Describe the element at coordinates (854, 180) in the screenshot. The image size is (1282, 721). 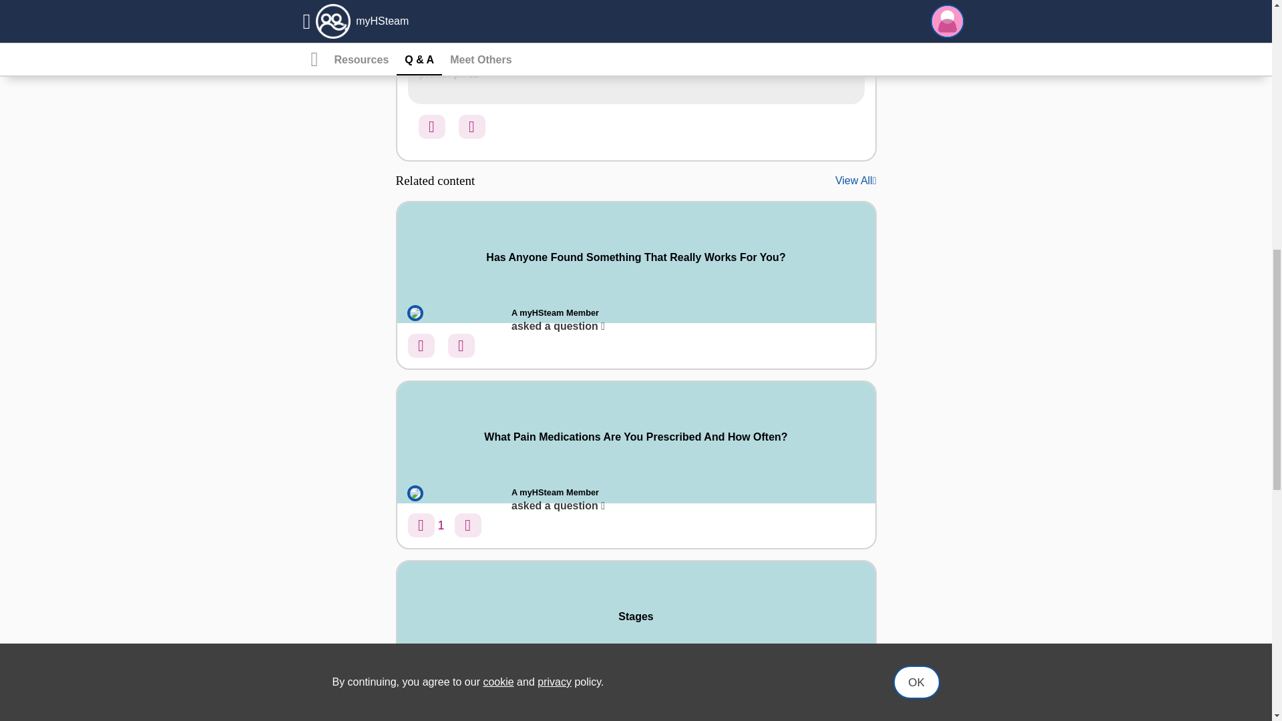
I see `View All` at that location.